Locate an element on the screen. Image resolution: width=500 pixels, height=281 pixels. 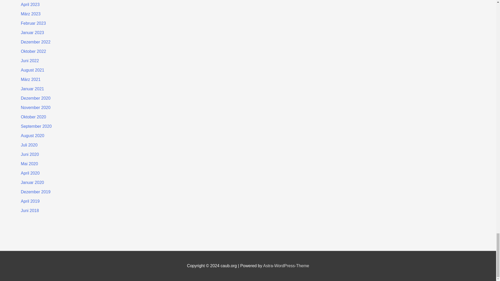
Dezember 2022 is located at coordinates (35, 42).